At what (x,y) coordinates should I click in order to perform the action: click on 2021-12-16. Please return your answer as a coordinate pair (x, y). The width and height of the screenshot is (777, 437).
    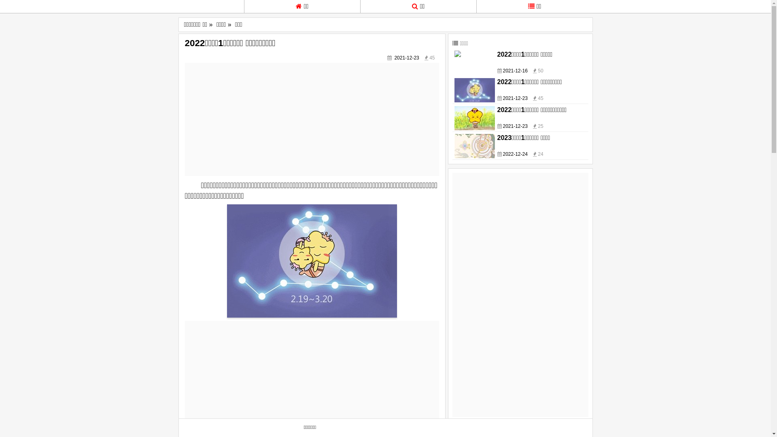
    Looking at the image, I should click on (515, 71).